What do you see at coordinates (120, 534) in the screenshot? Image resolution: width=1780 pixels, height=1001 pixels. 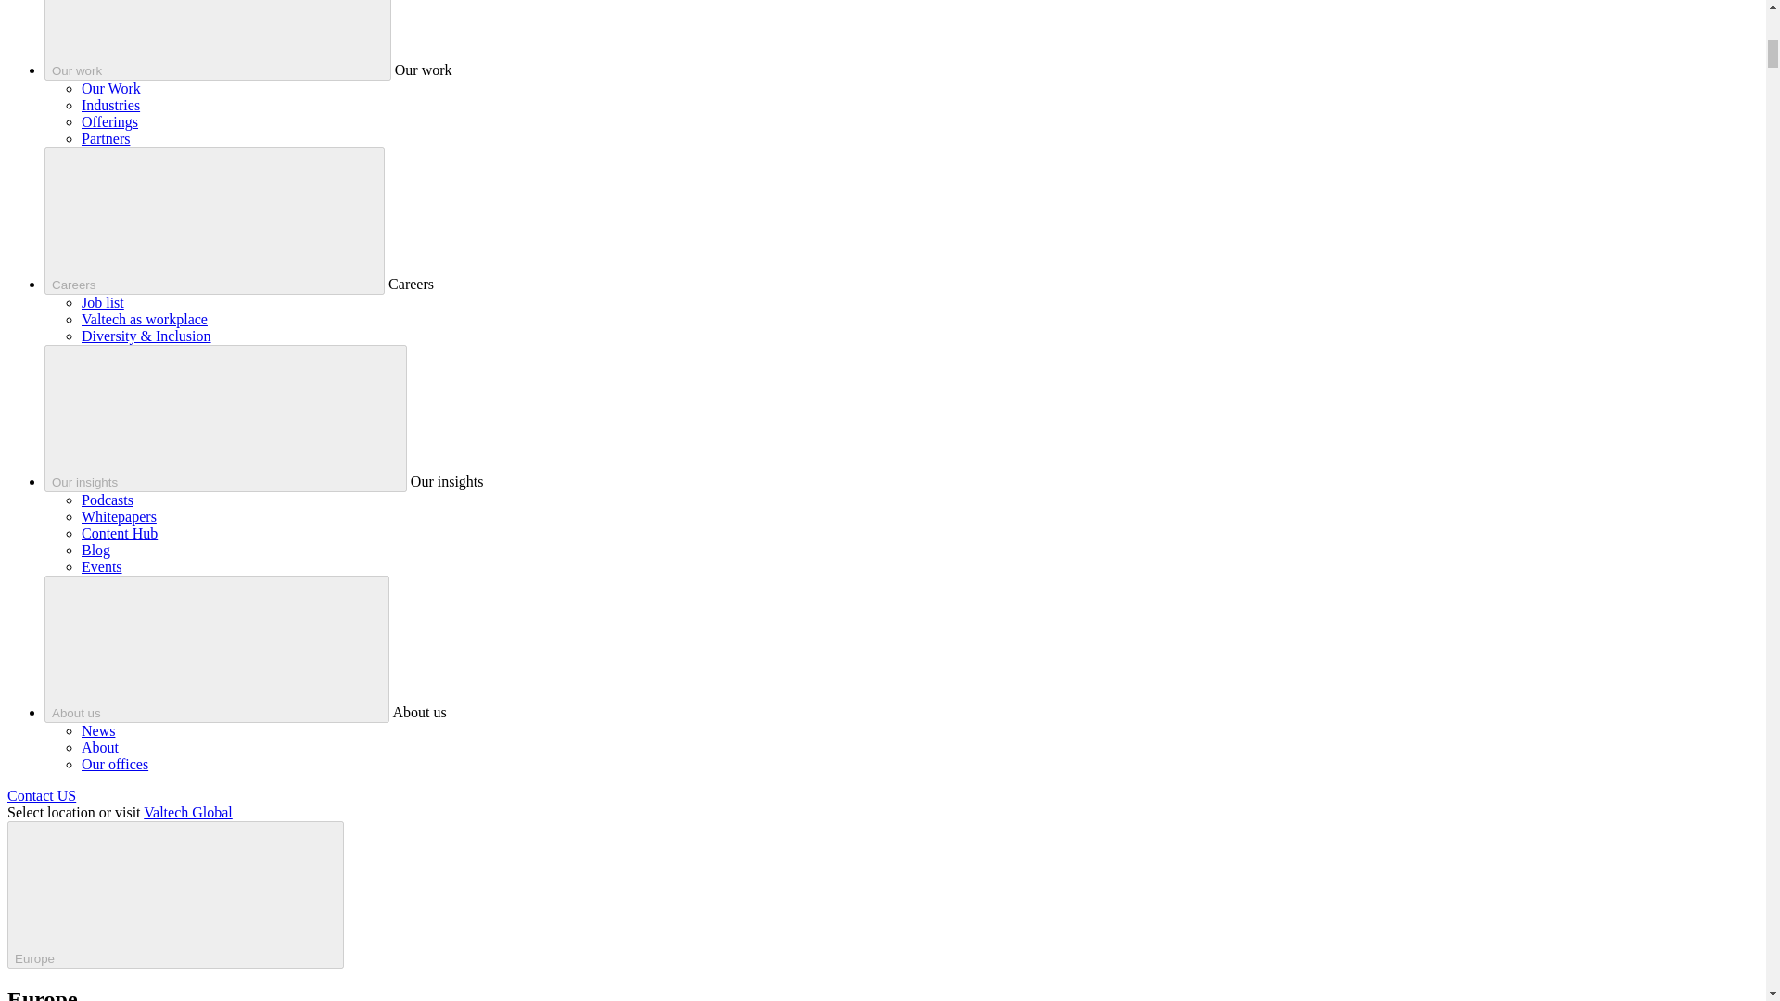 I see `Content Hub` at bounding box center [120, 534].